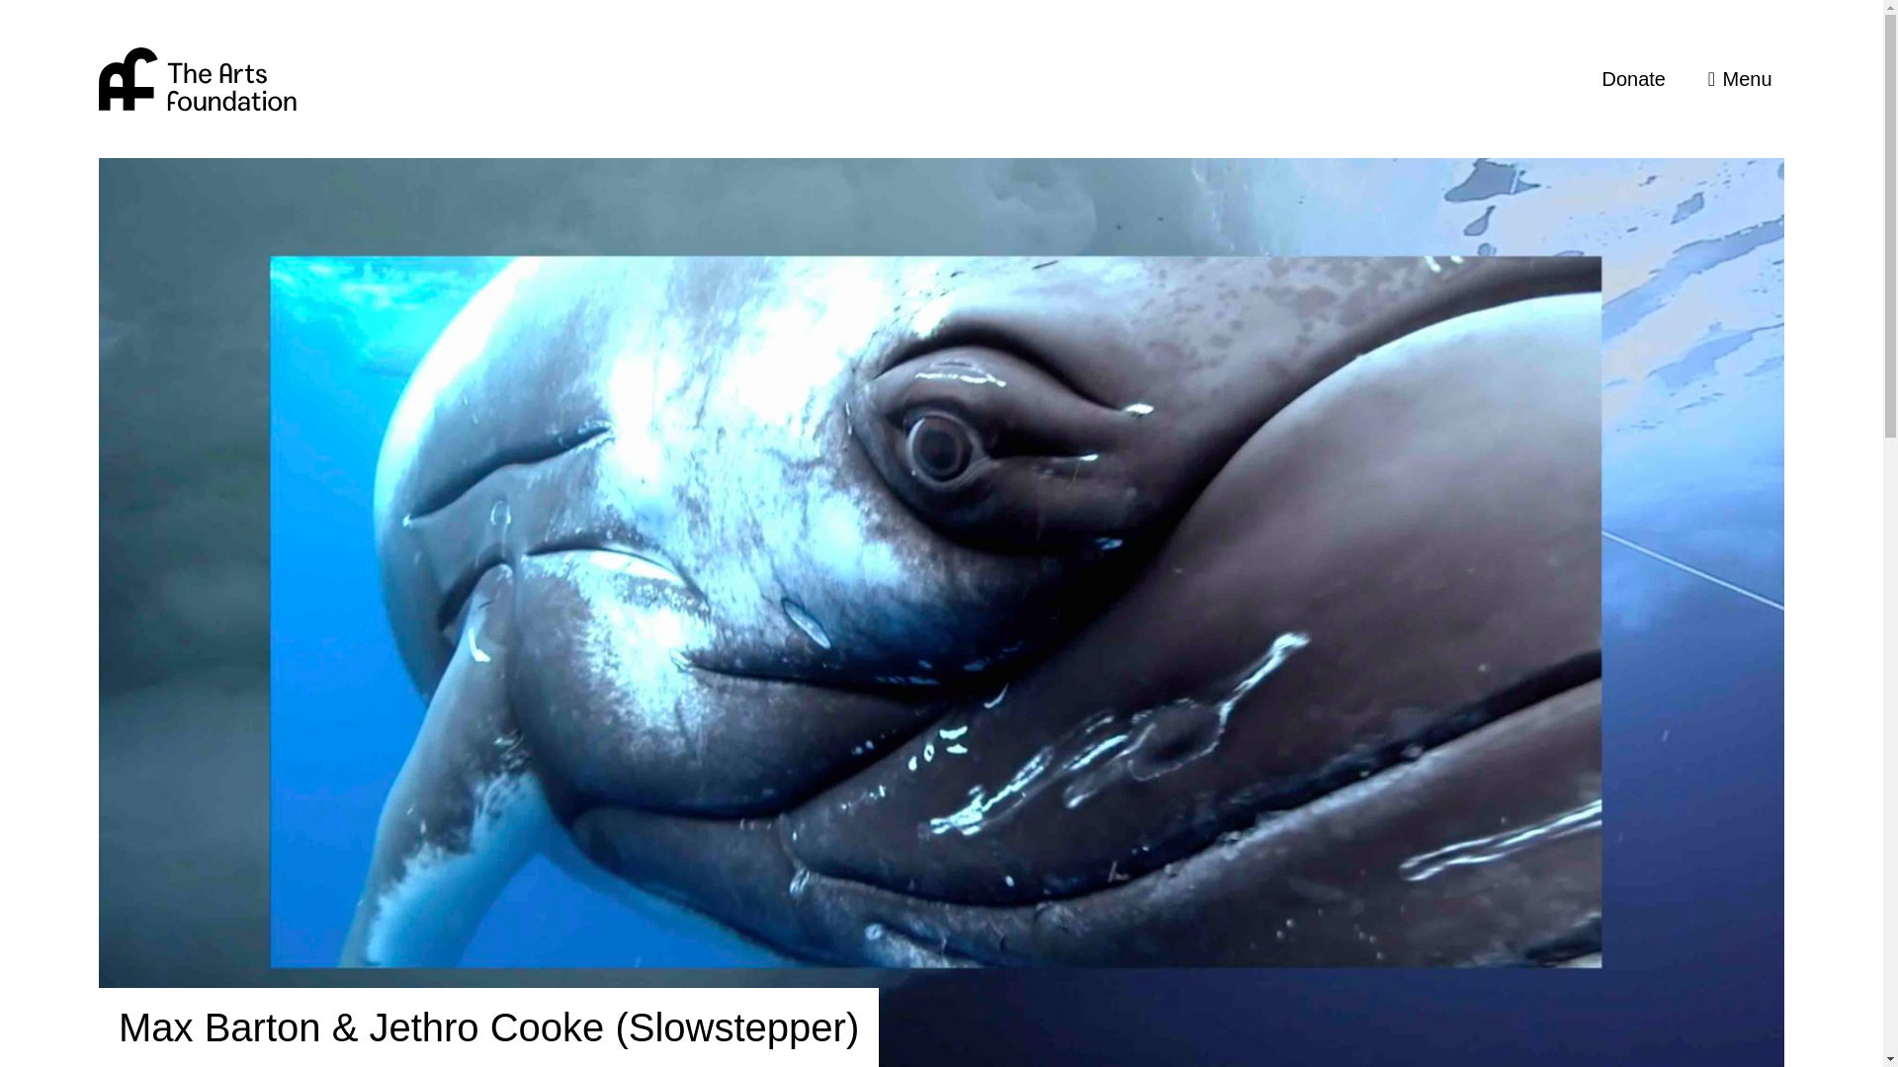  I want to click on Donate, so click(1633, 79).